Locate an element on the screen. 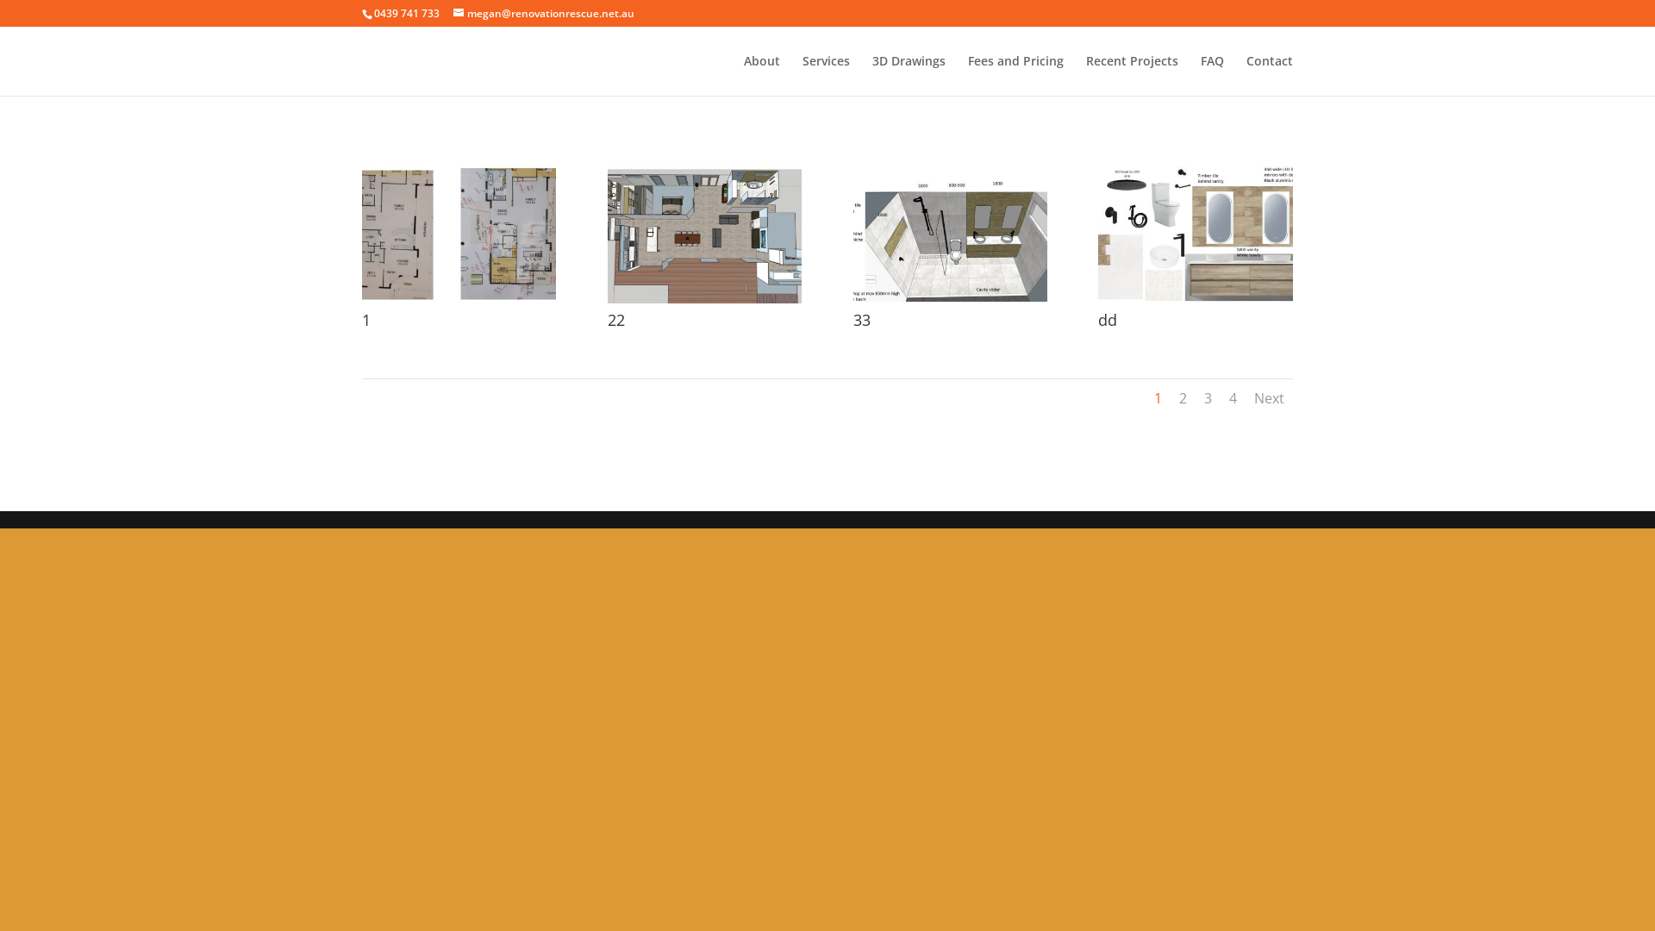 The image size is (1655, 931). 33 is located at coordinates (950, 303).